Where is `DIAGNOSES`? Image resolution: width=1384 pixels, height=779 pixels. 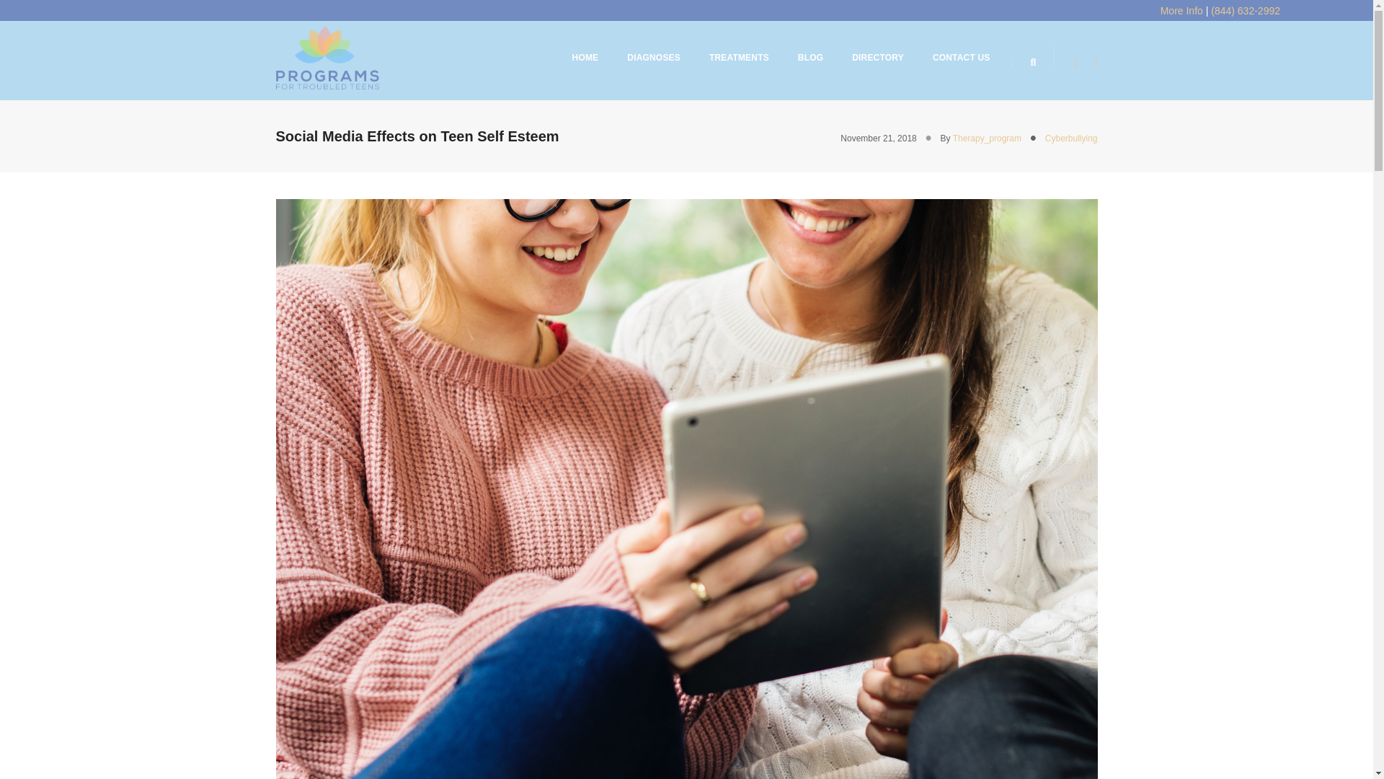 DIAGNOSES is located at coordinates (653, 58).